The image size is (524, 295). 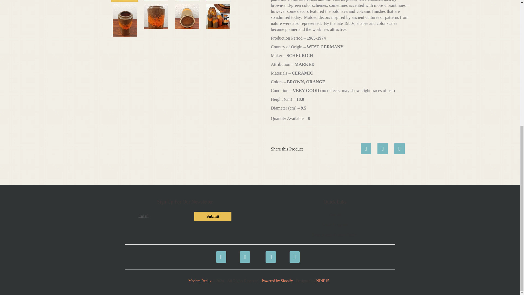 What do you see at coordinates (220, 254) in the screenshot?
I see `Facebook` at bounding box center [220, 254].